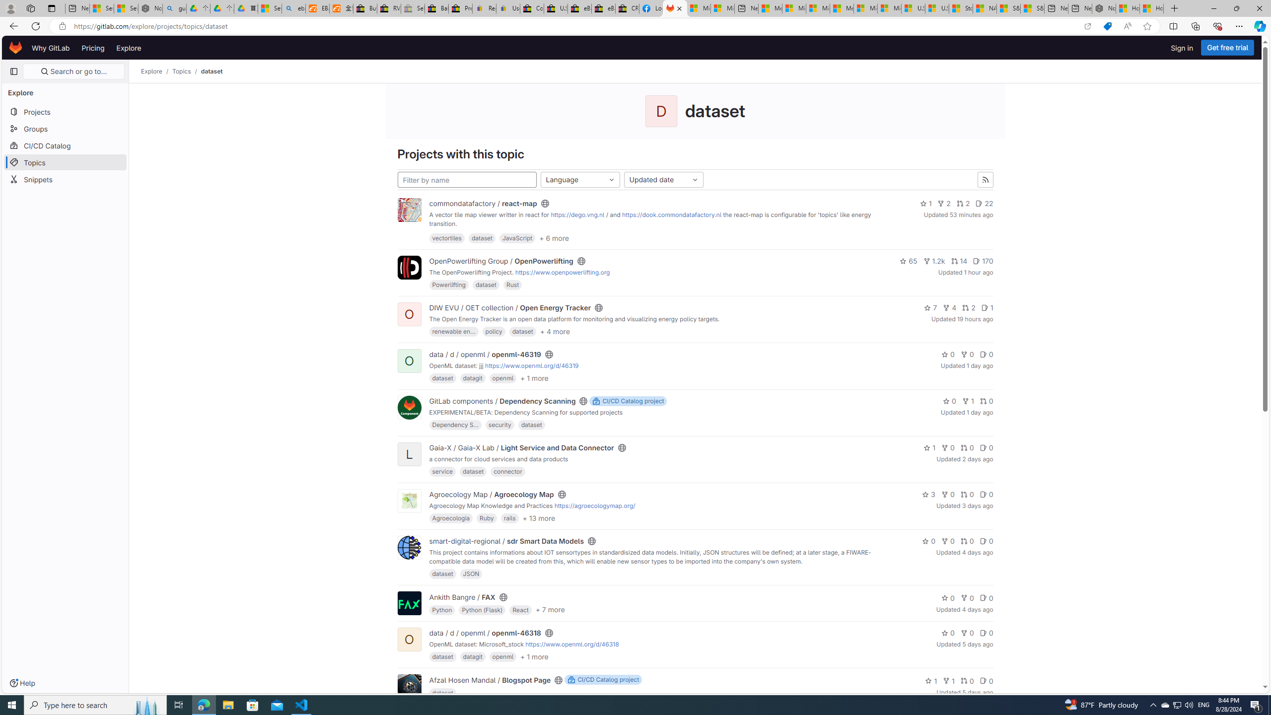 This screenshot has height=715, width=1271. Describe the element at coordinates (664, 180) in the screenshot. I see `Updated date` at that location.